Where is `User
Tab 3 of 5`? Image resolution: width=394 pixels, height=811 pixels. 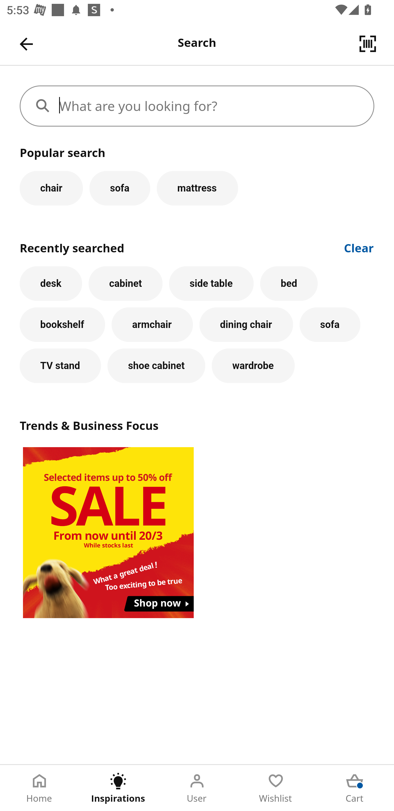 User
Tab 3 of 5 is located at coordinates (197, 788).